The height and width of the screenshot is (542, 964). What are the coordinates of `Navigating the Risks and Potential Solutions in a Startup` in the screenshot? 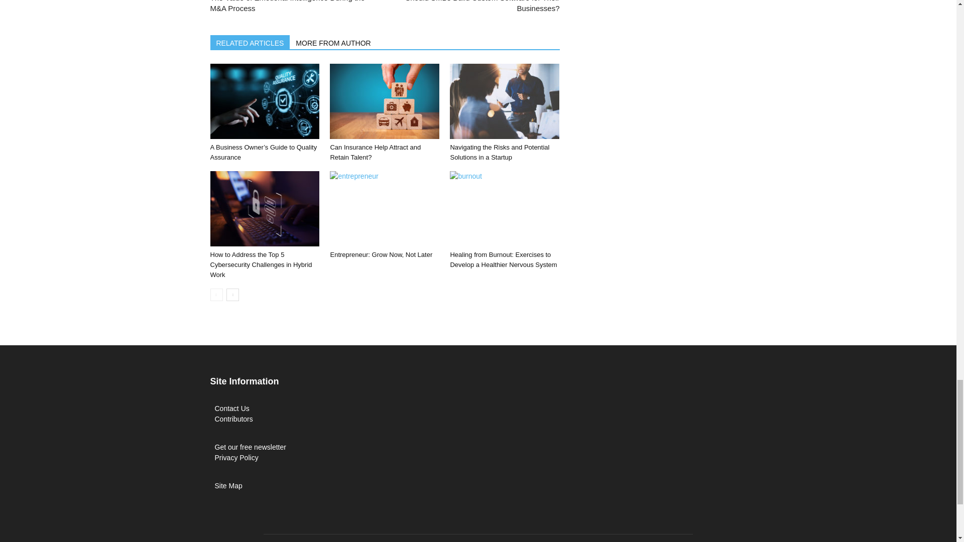 It's located at (504, 101).